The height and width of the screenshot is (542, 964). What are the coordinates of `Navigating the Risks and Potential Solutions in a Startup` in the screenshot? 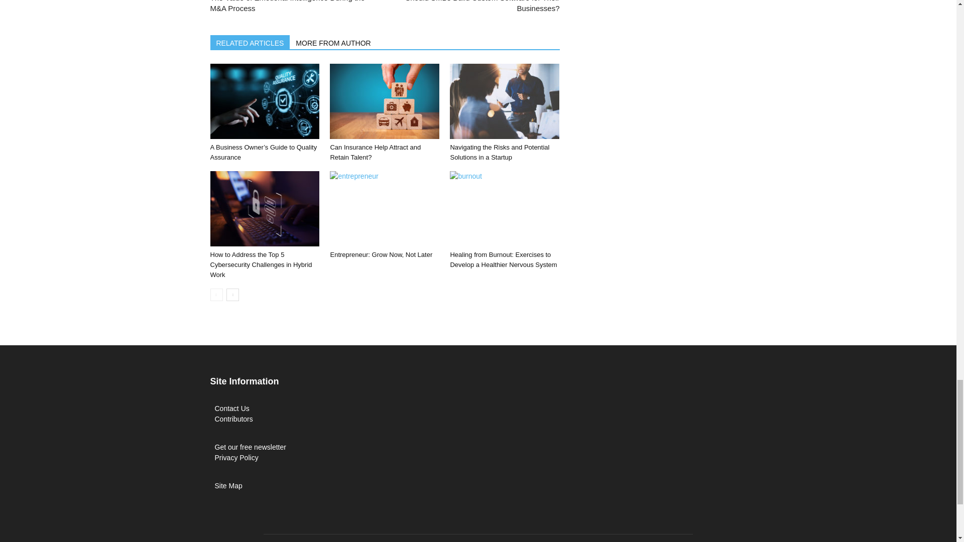 It's located at (504, 101).